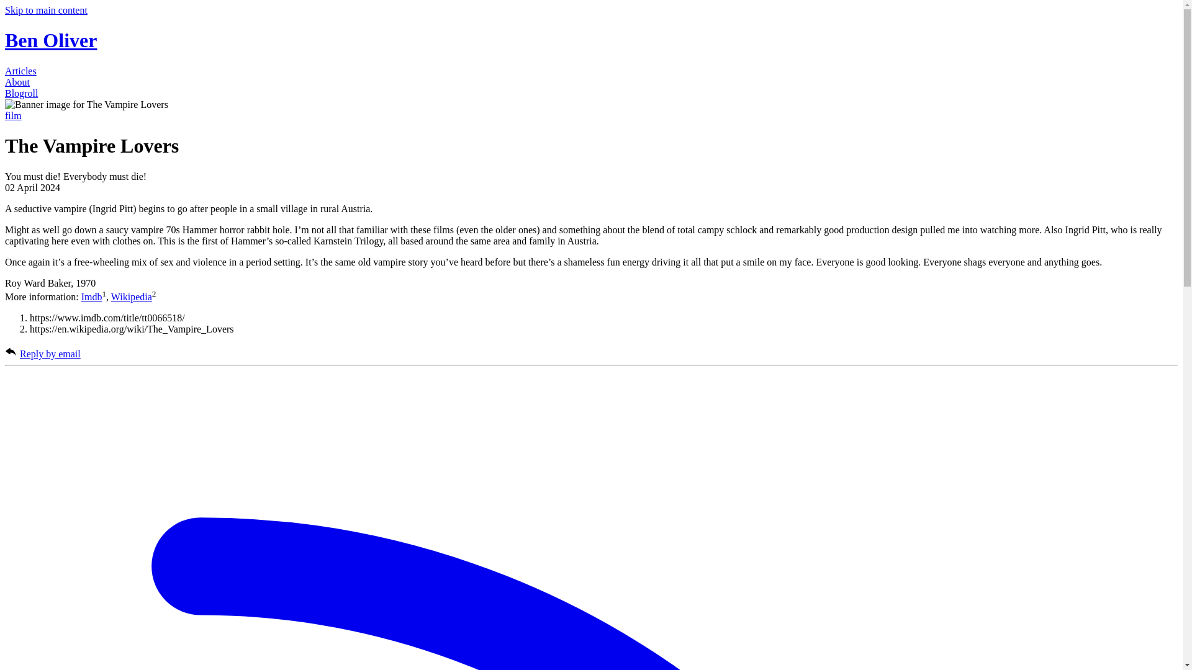 The image size is (1192, 670). I want to click on Articles, so click(20, 71).